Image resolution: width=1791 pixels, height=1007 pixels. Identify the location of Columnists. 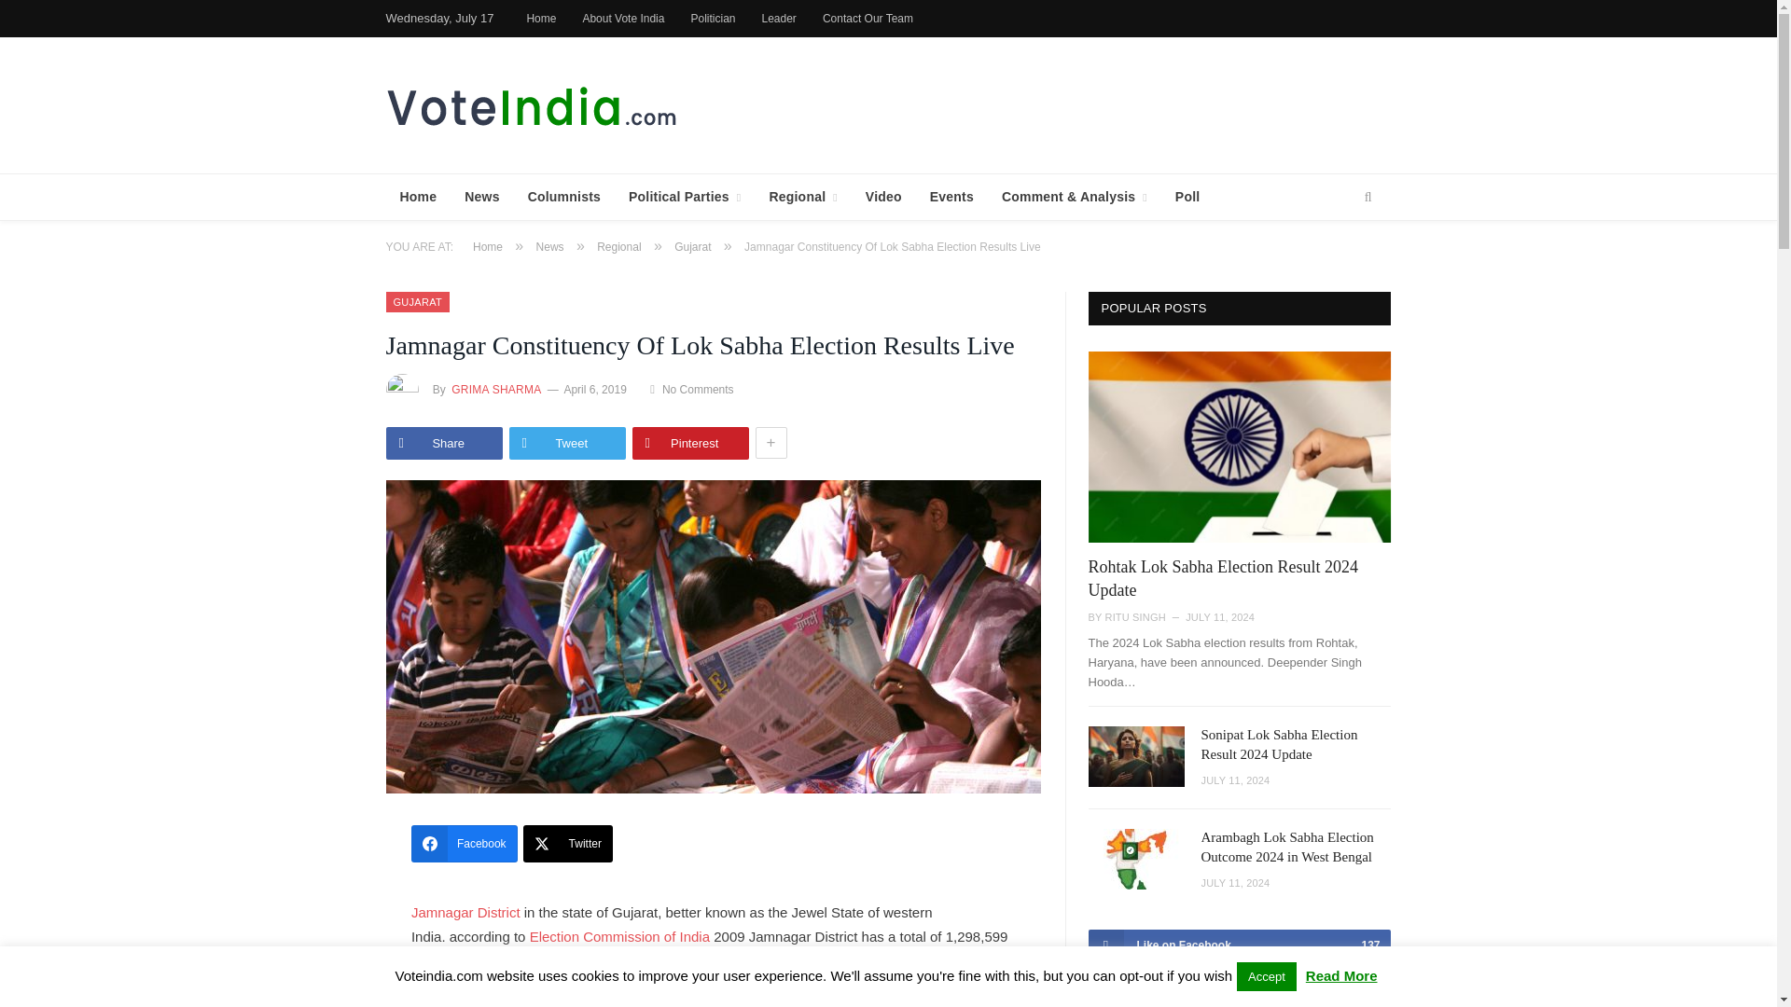
(563, 197).